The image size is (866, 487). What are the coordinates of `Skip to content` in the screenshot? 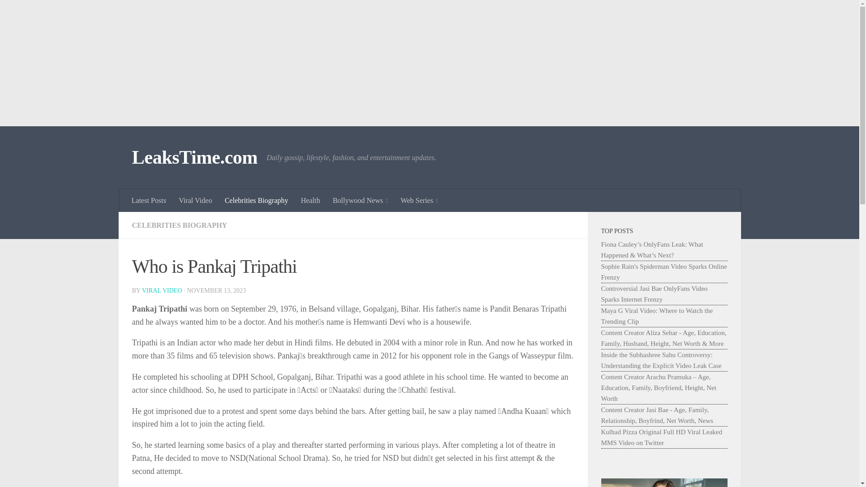 It's located at (35, 12).